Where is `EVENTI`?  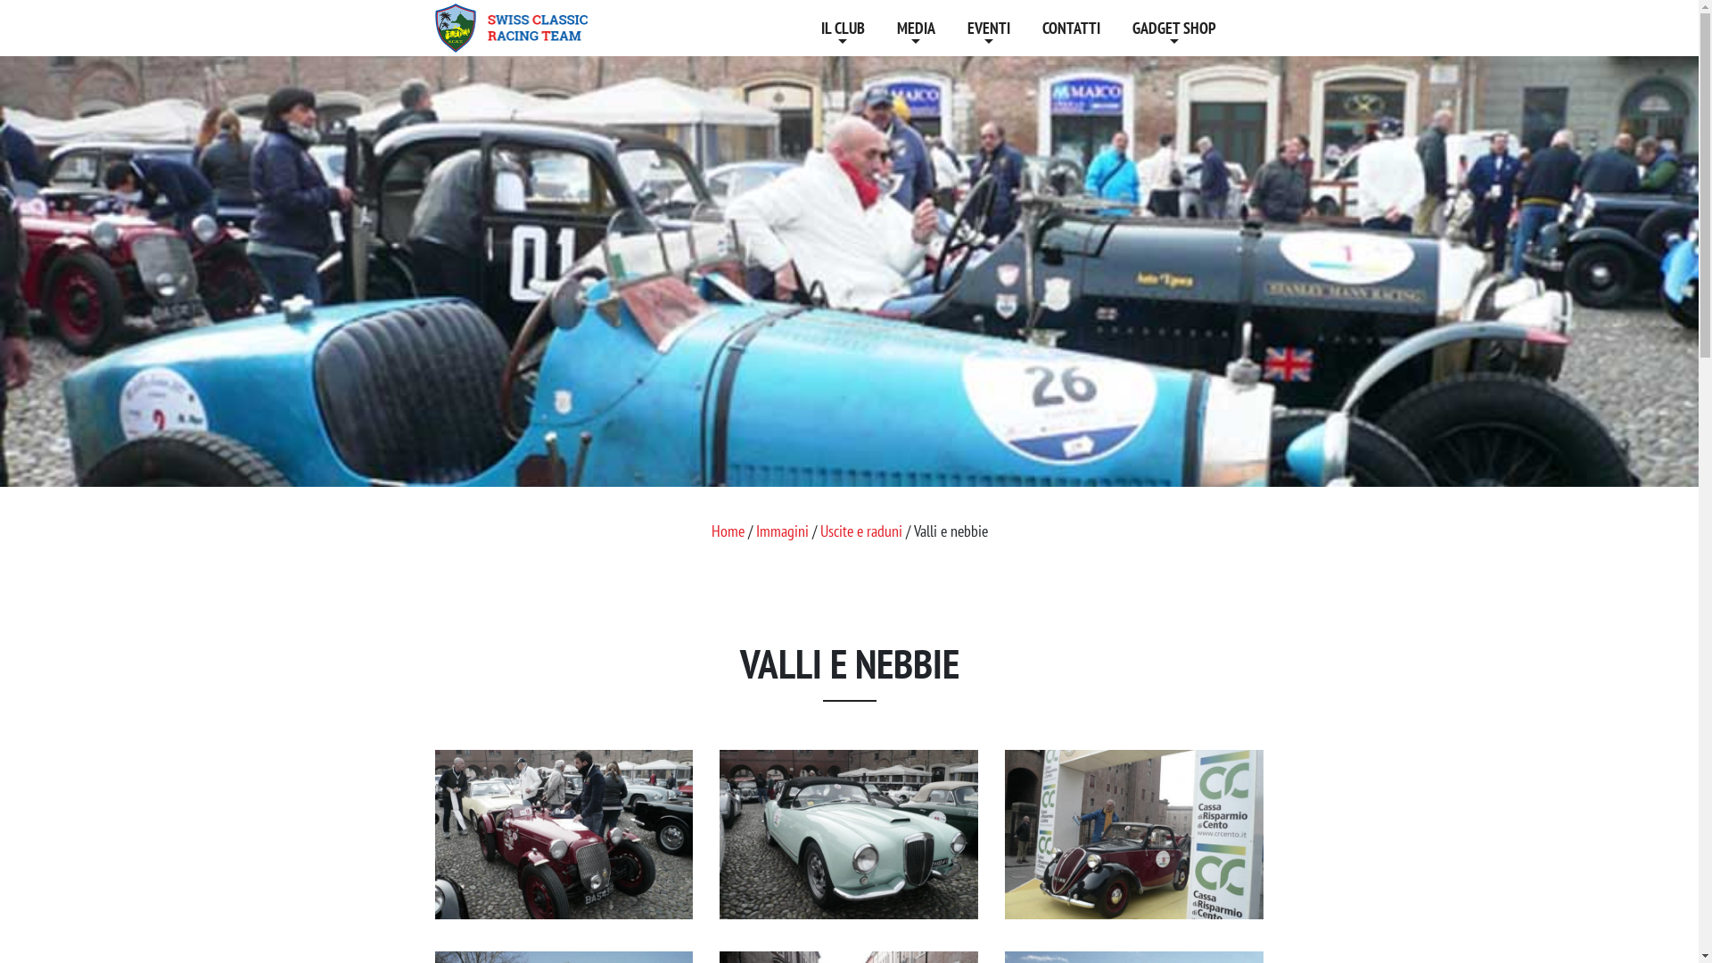 EVENTI is located at coordinates (988, 29).